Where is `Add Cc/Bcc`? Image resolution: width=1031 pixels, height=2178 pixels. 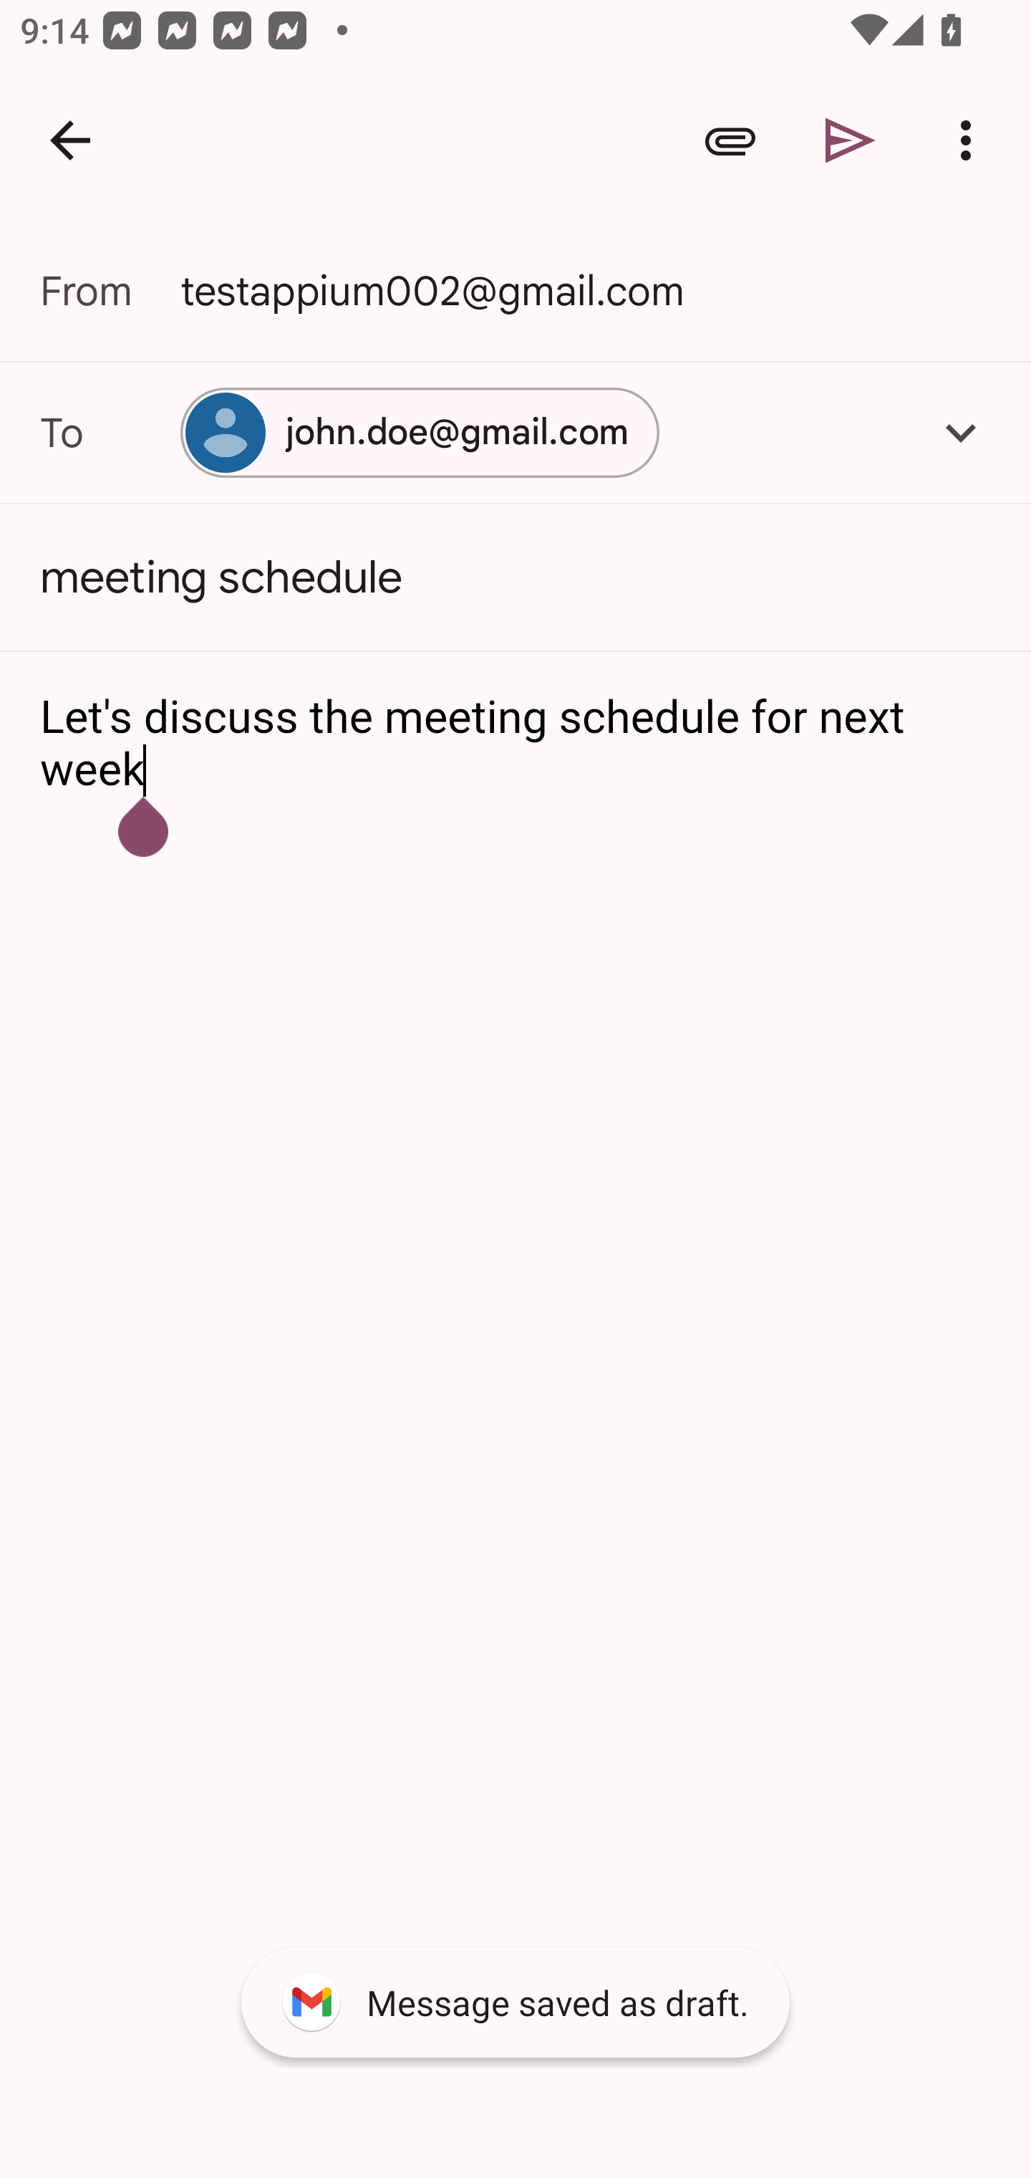 Add Cc/Bcc is located at coordinates (961, 432).